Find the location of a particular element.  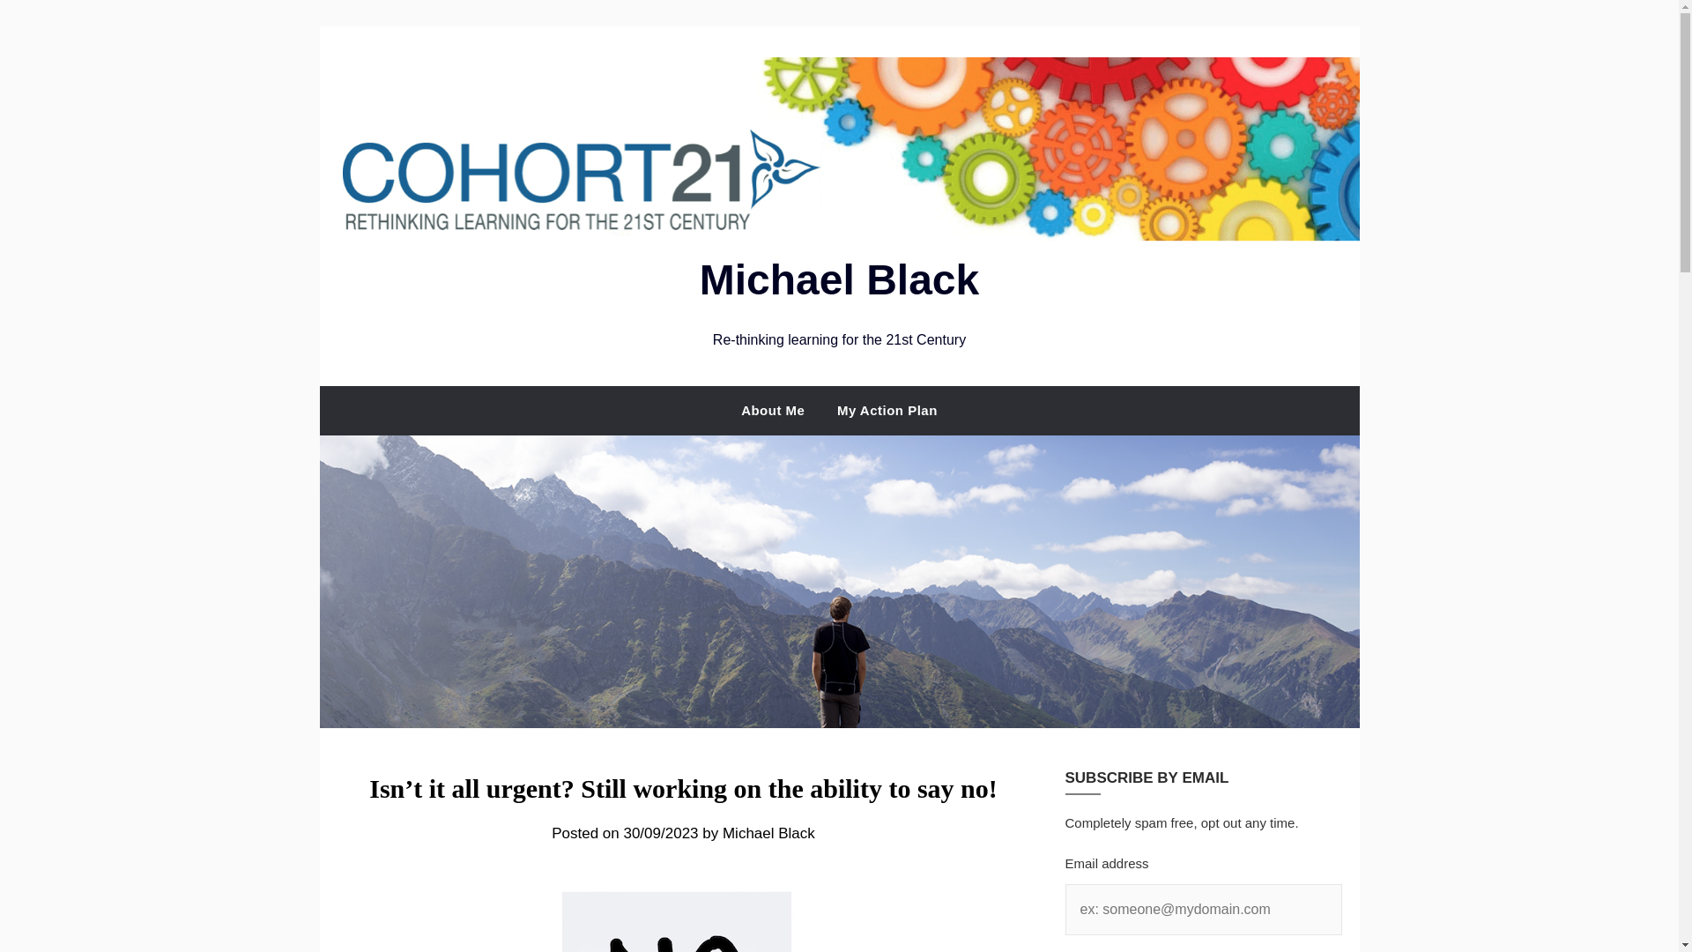

About Me is located at coordinates (773, 410).